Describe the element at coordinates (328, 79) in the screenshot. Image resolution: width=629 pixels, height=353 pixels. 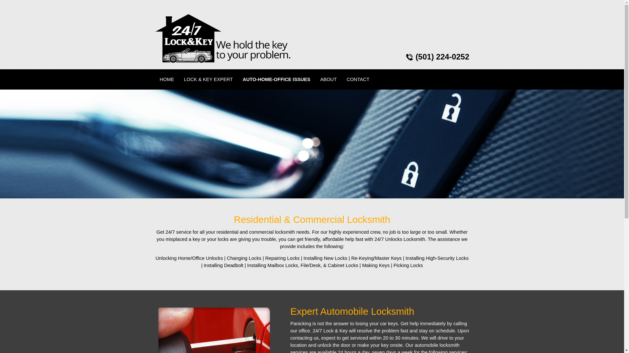
I see `ABOUT` at that location.